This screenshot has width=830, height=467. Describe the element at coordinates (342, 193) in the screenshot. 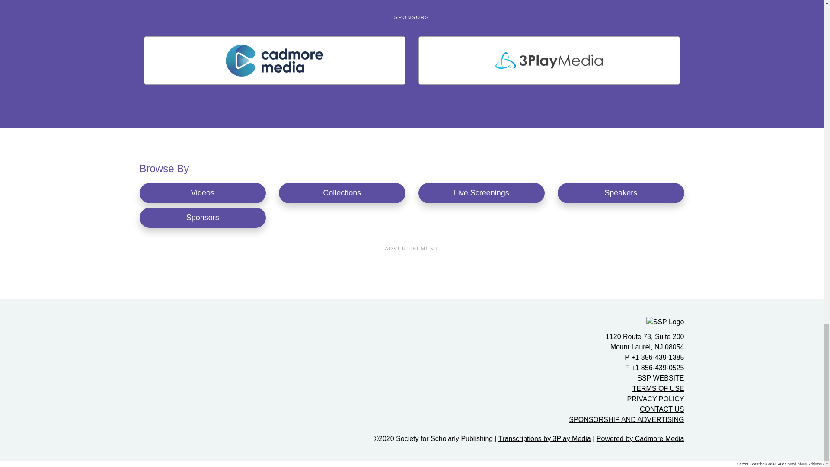

I see `Collections` at that location.